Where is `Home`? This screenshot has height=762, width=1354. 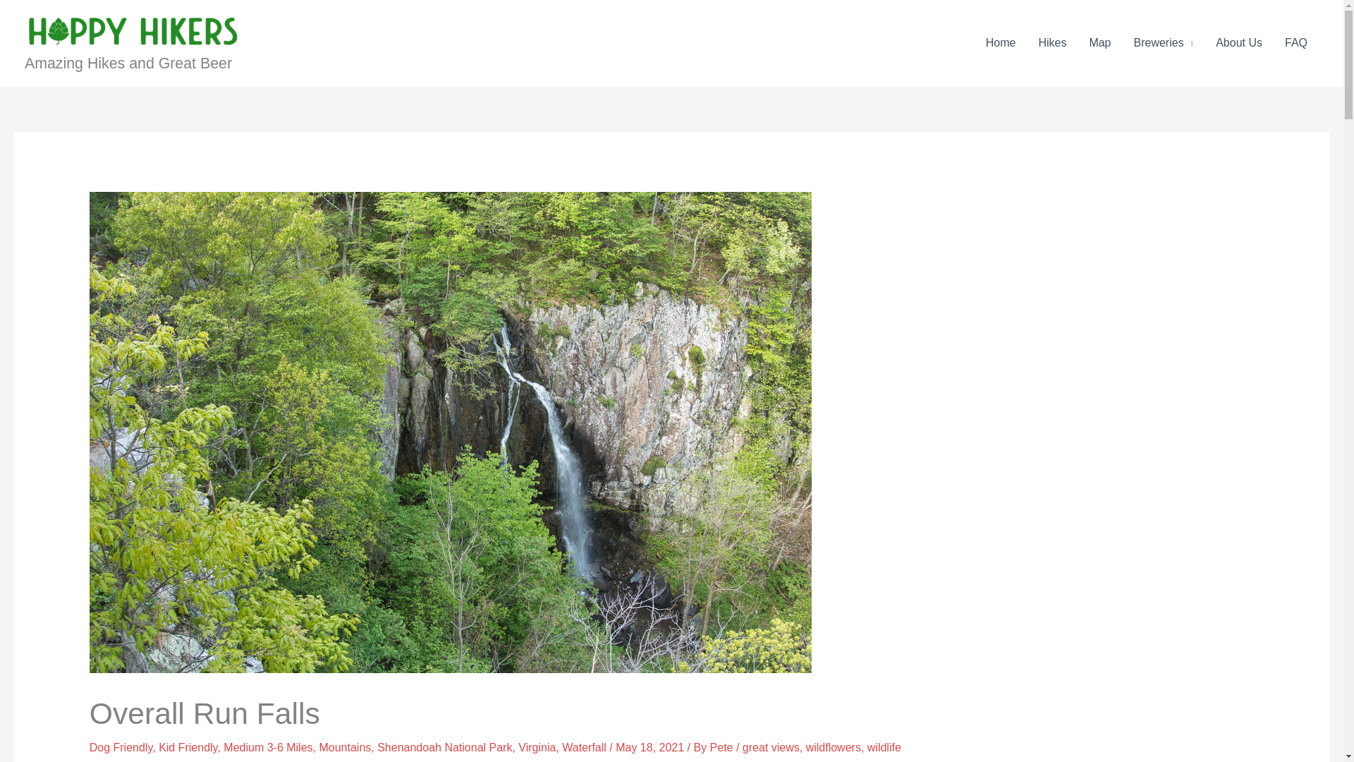 Home is located at coordinates (1001, 42).